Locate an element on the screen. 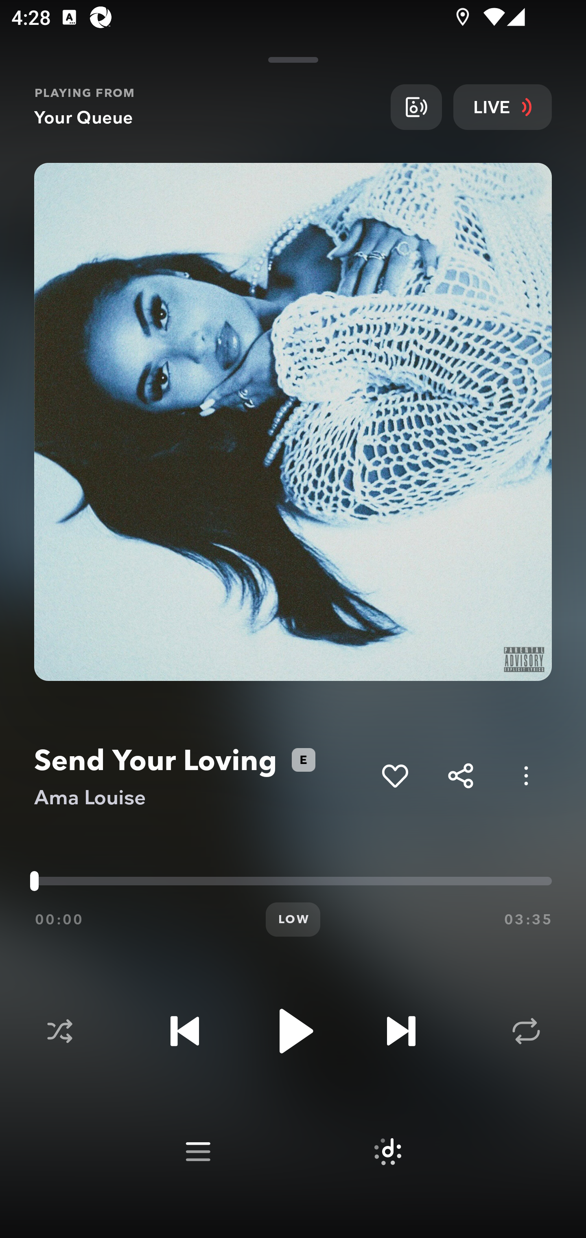 Image resolution: width=586 pixels, height=1238 pixels. Repeat Off is located at coordinates (526, 1031).